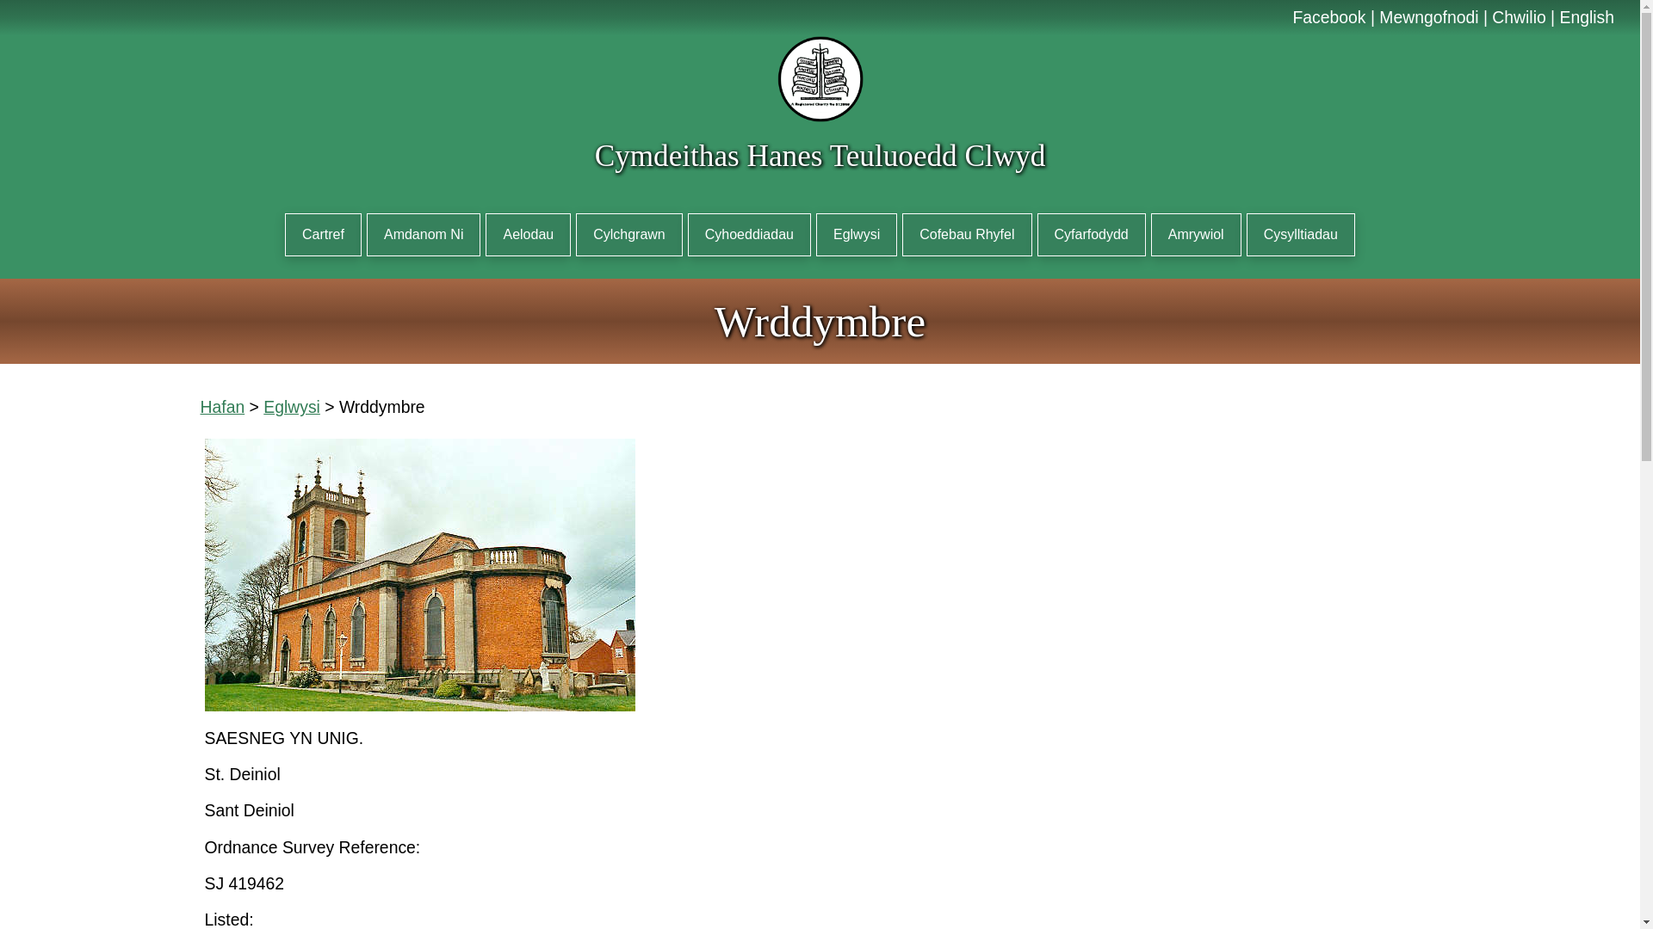  Describe the element at coordinates (528, 235) in the screenshot. I see `Aelodau` at that location.